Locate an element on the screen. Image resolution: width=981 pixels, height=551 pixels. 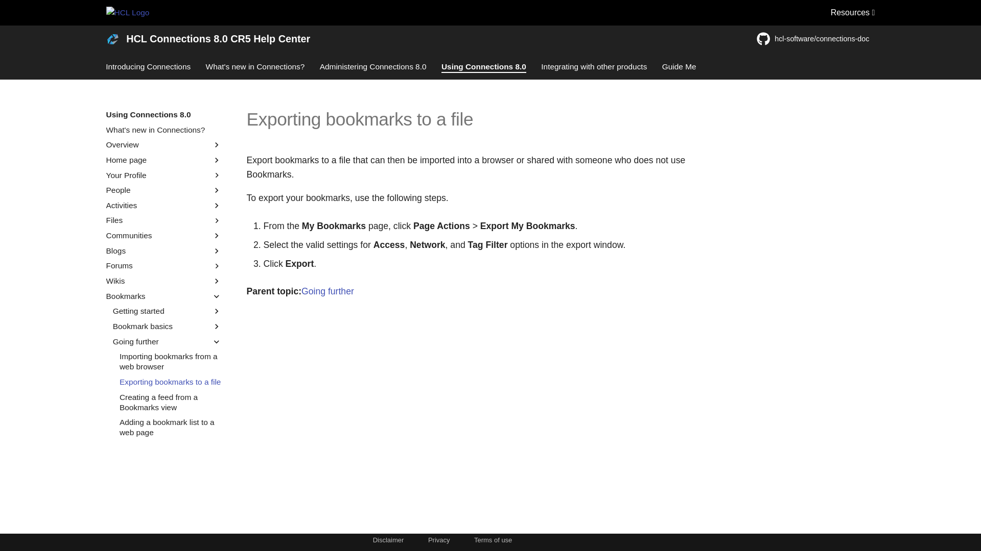
Using Connections 8.0 is located at coordinates (483, 66).